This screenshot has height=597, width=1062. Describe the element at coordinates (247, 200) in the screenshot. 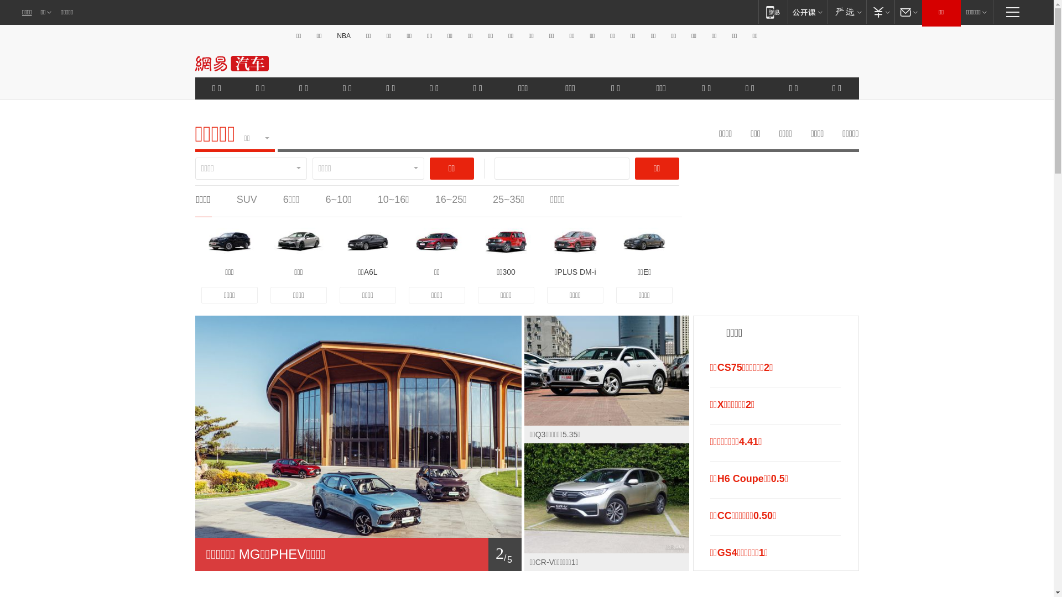

I see `SUV` at that location.